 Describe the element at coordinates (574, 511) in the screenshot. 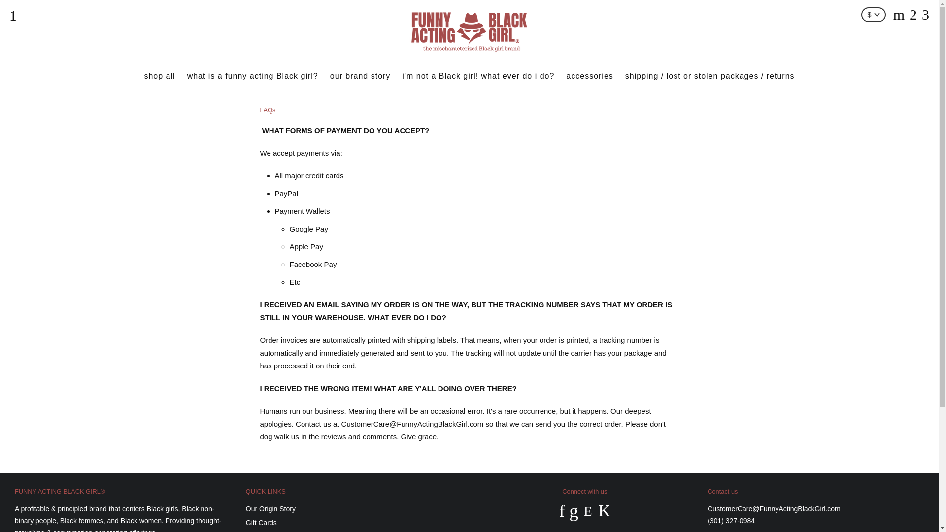

I see `Funny Acting Black Girl on X` at that location.